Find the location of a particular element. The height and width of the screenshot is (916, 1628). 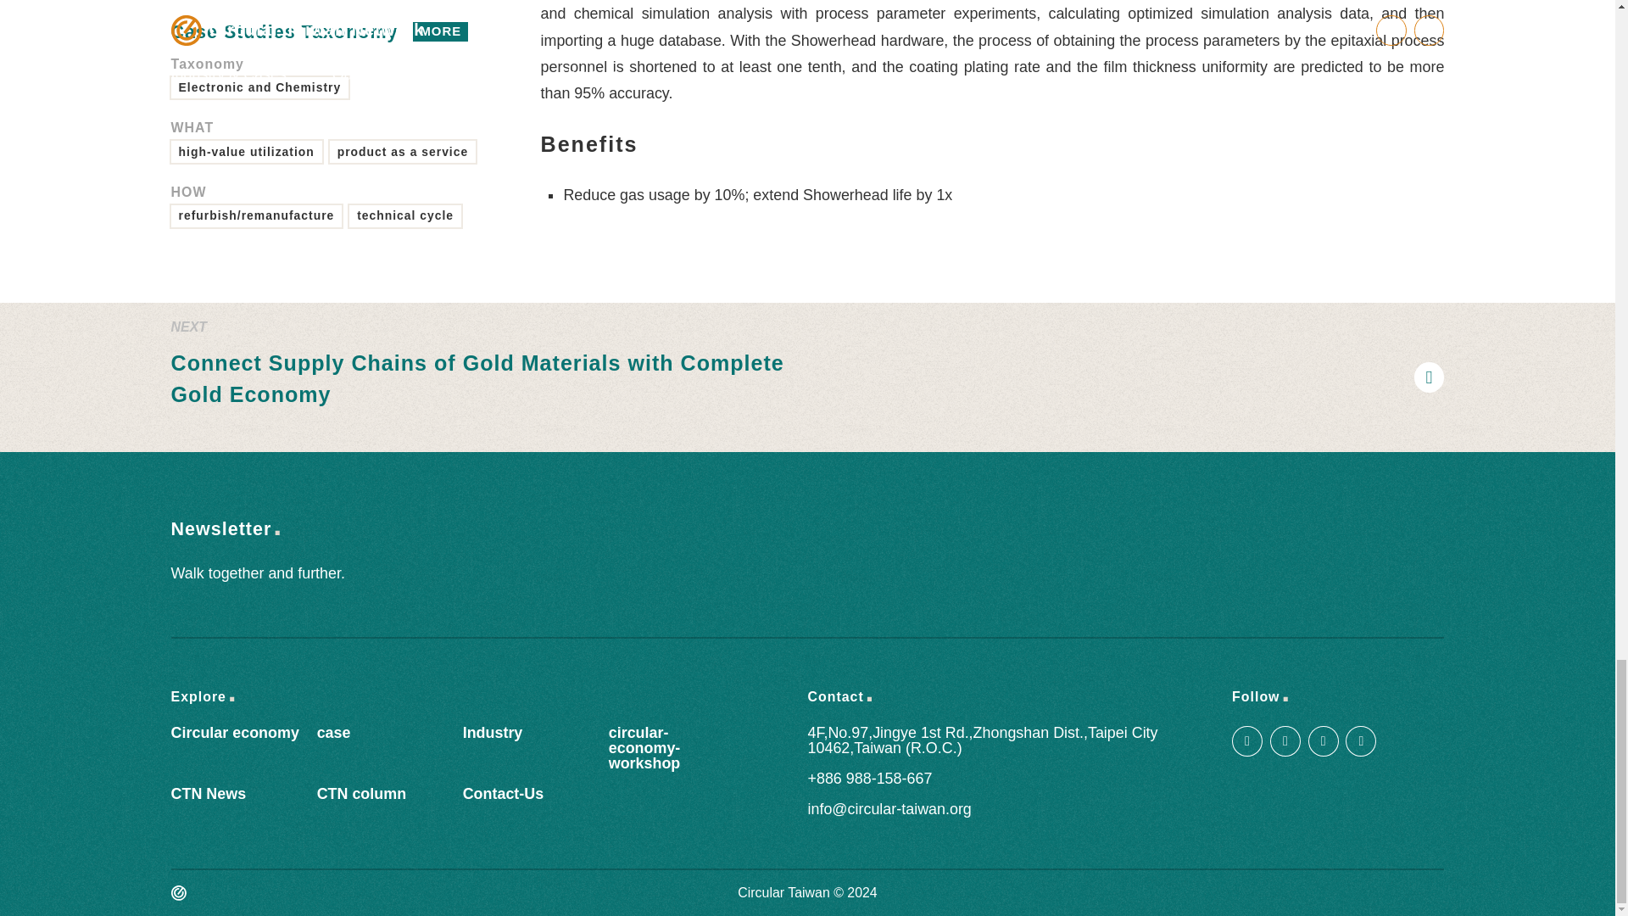

Circular economy is located at coordinates (235, 733).